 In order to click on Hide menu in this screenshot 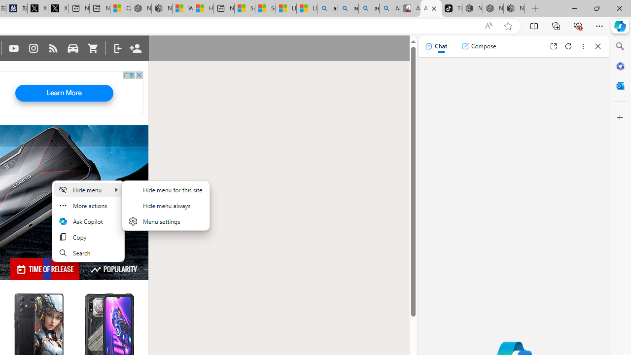, I will do `click(88, 189)`.